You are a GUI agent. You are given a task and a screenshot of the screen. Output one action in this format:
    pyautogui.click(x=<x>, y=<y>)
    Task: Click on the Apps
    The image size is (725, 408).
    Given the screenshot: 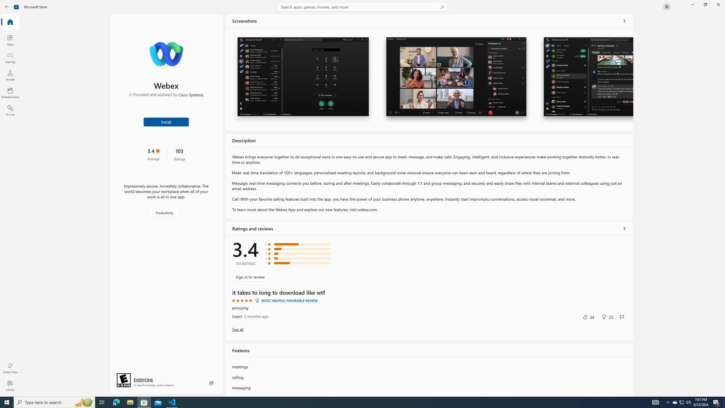 What is the action you would take?
    pyautogui.click(x=10, y=40)
    